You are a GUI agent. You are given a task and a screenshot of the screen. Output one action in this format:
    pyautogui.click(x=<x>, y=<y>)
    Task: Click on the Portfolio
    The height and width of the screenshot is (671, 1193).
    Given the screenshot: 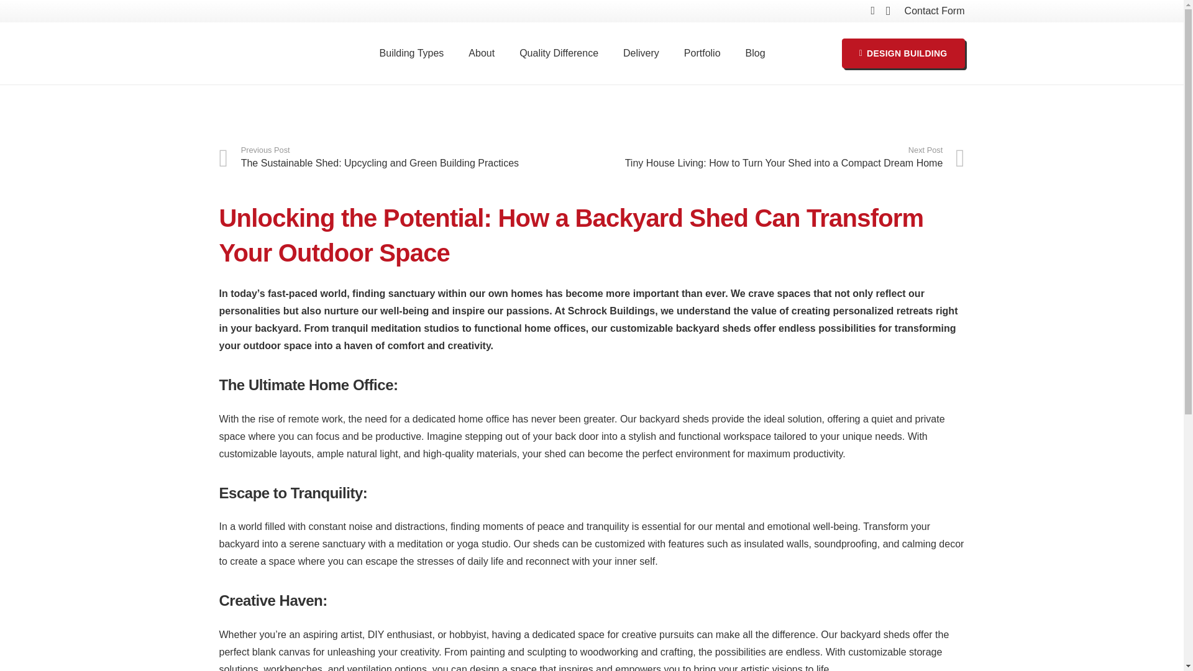 What is the action you would take?
    pyautogui.click(x=702, y=53)
    